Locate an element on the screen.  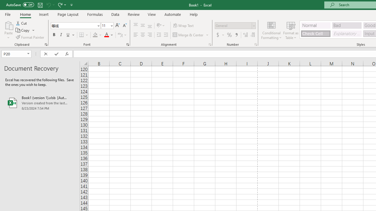
Office Clipboard... is located at coordinates (46, 45).